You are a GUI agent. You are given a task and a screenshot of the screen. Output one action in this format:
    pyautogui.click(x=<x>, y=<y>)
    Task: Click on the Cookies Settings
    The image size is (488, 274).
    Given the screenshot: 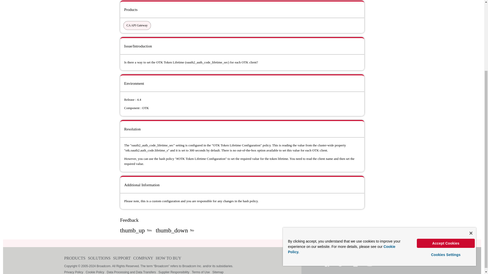 What is the action you would take?
    pyautogui.click(x=446, y=161)
    